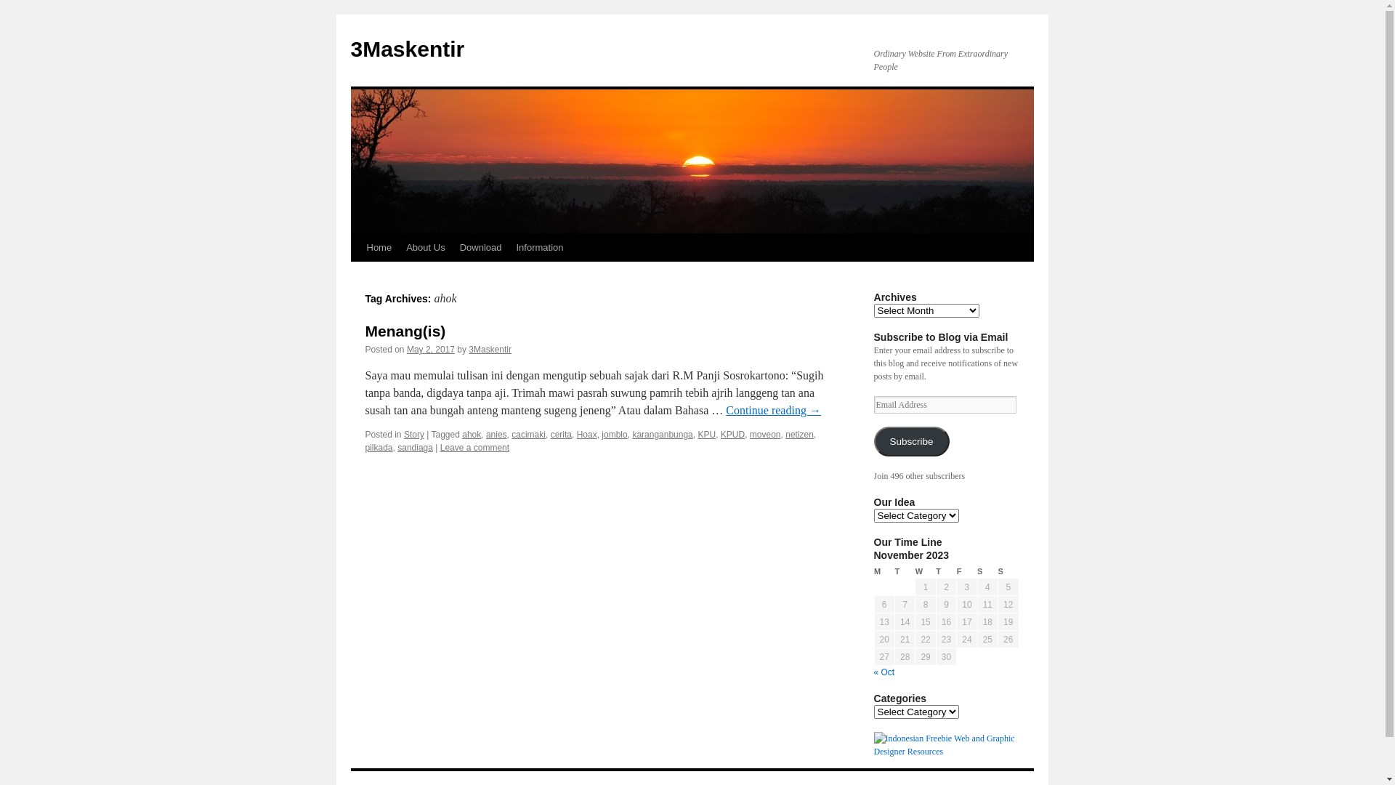 The height and width of the screenshot is (785, 1395). I want to click on KPU, so click(706, 435).